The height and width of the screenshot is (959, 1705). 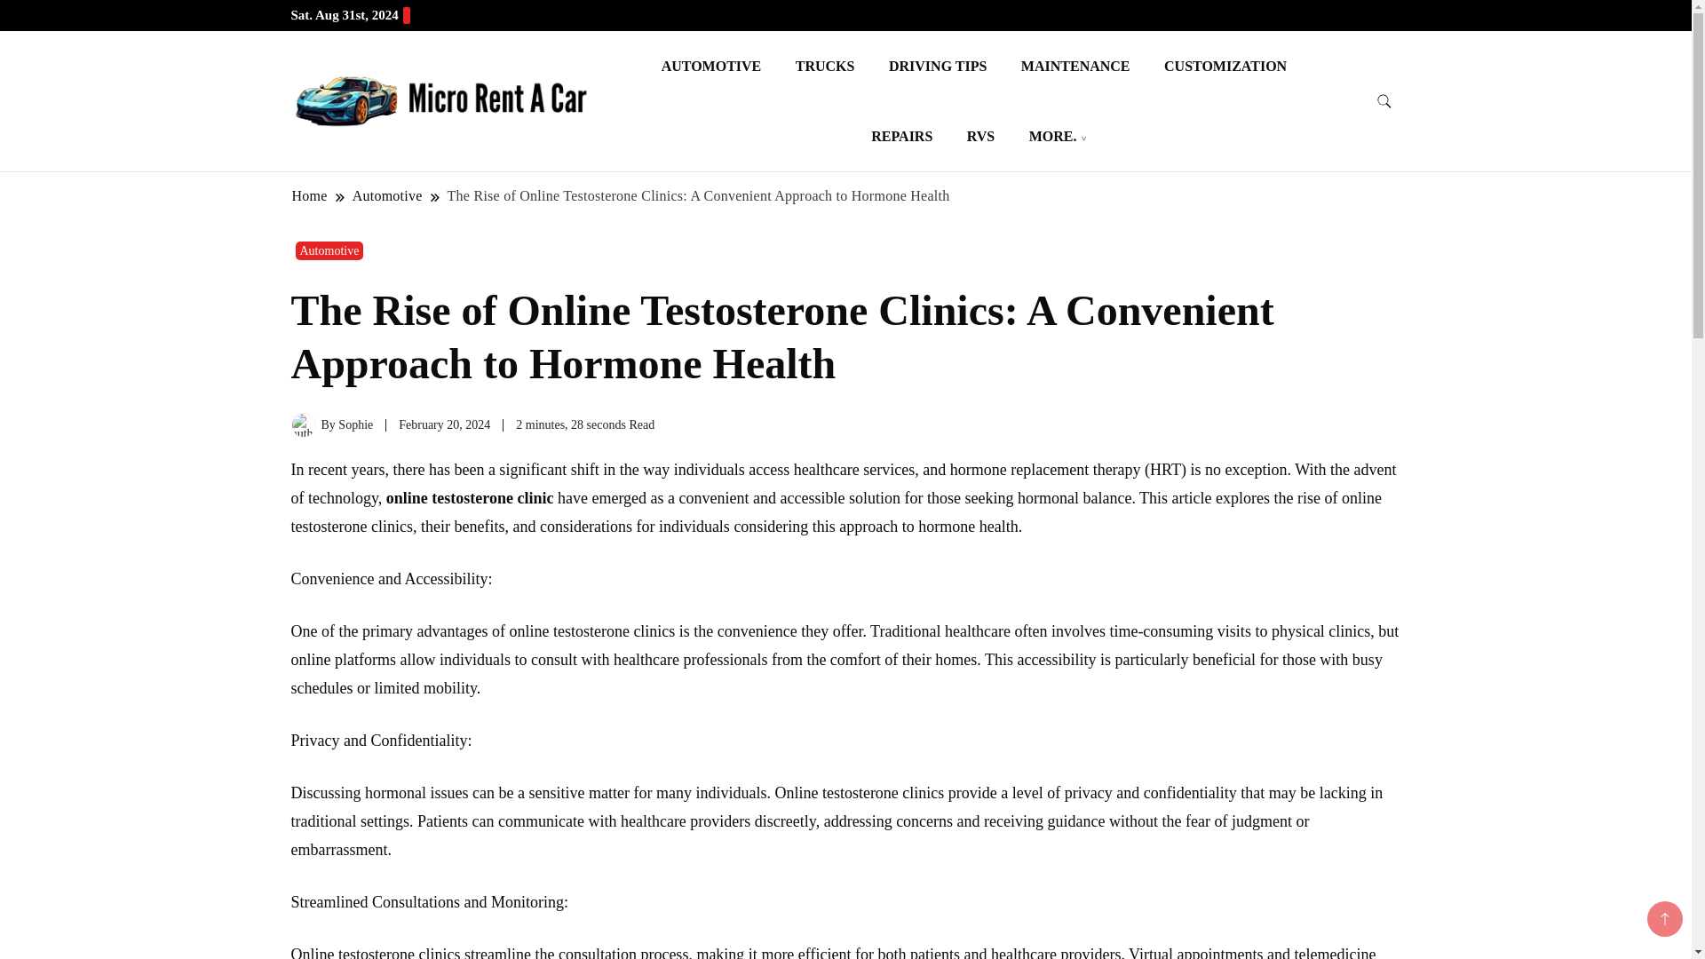 I want to click on Micro Rent A Car, so click(x=684, y=121).